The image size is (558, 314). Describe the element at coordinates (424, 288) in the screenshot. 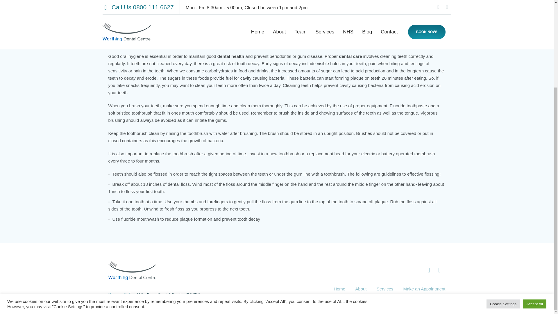

I see `Make an Appointment` at that location.